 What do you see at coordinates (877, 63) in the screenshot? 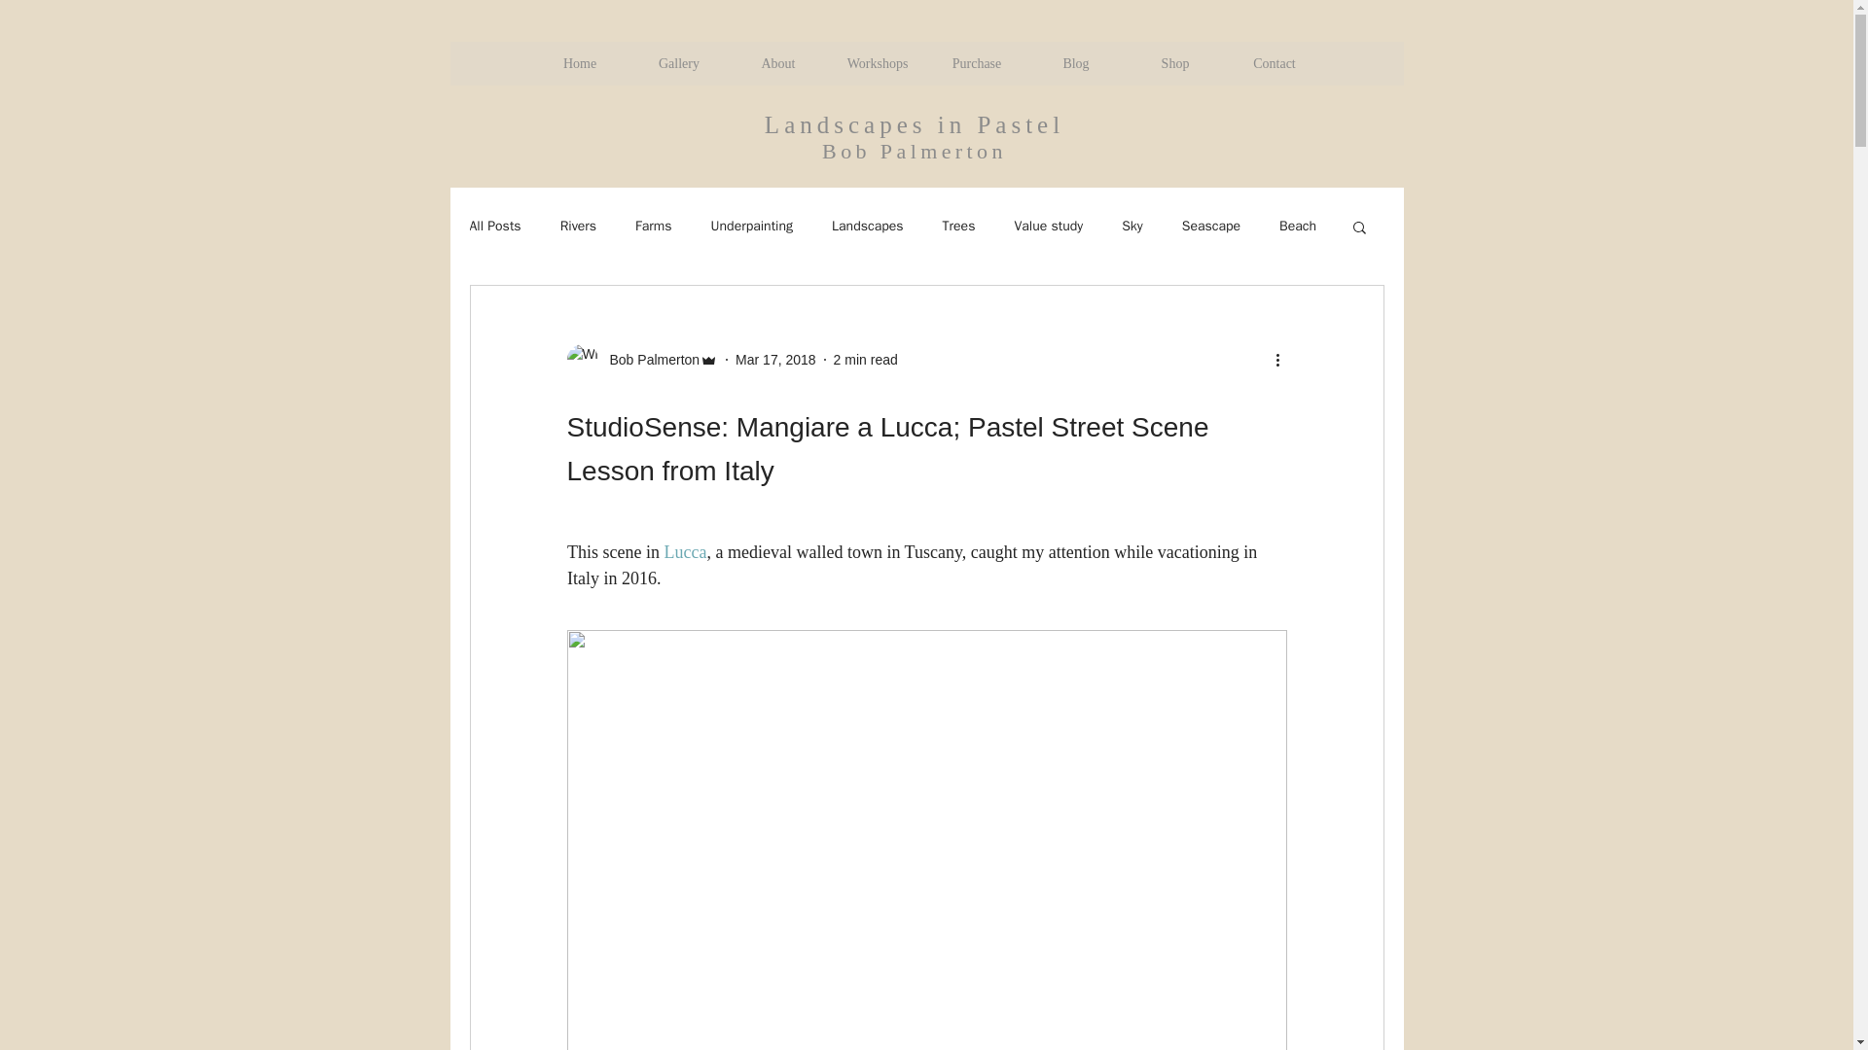
I see `Workshops` at bounding box center [877, 63].